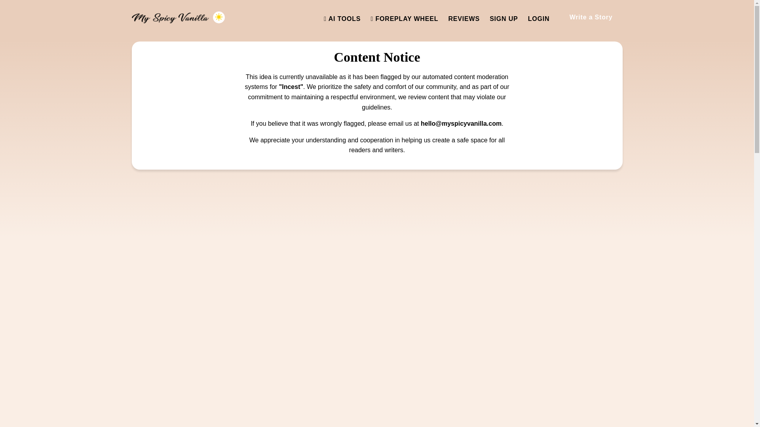 The image size is (760, 427). What do you see at coordinates (539, 19) in the screenshot?
I see `LOGIN` at bounding box center [539, 19].